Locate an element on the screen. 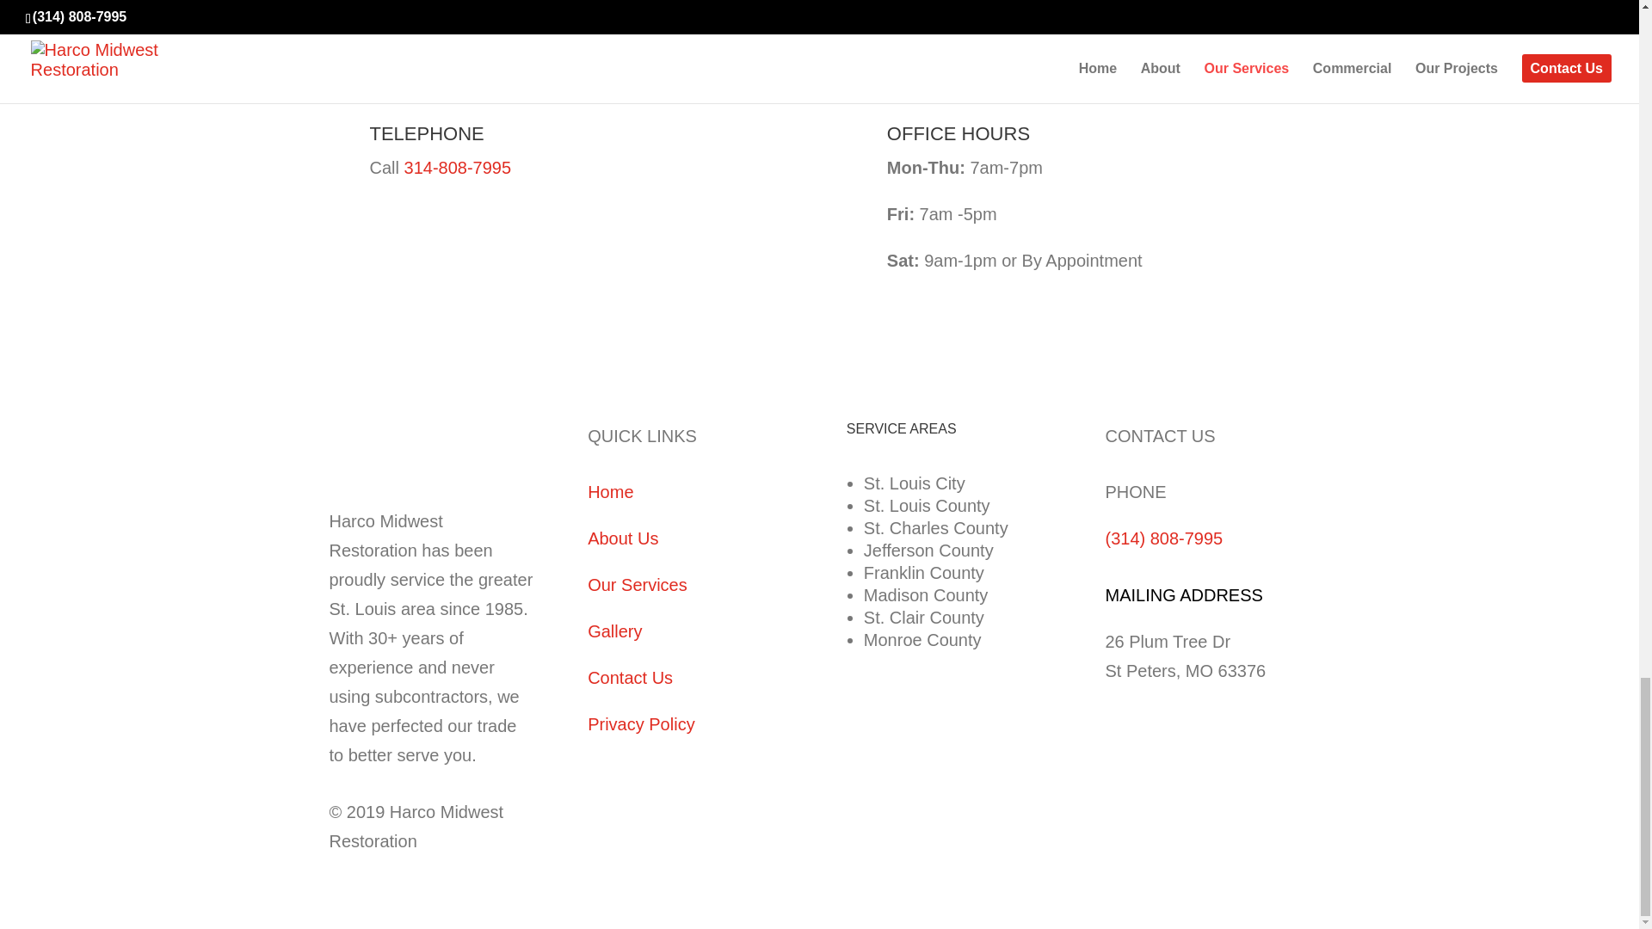 This screenshot has height=929, width=1652. Contact Us is located at coordinates (630, 678).